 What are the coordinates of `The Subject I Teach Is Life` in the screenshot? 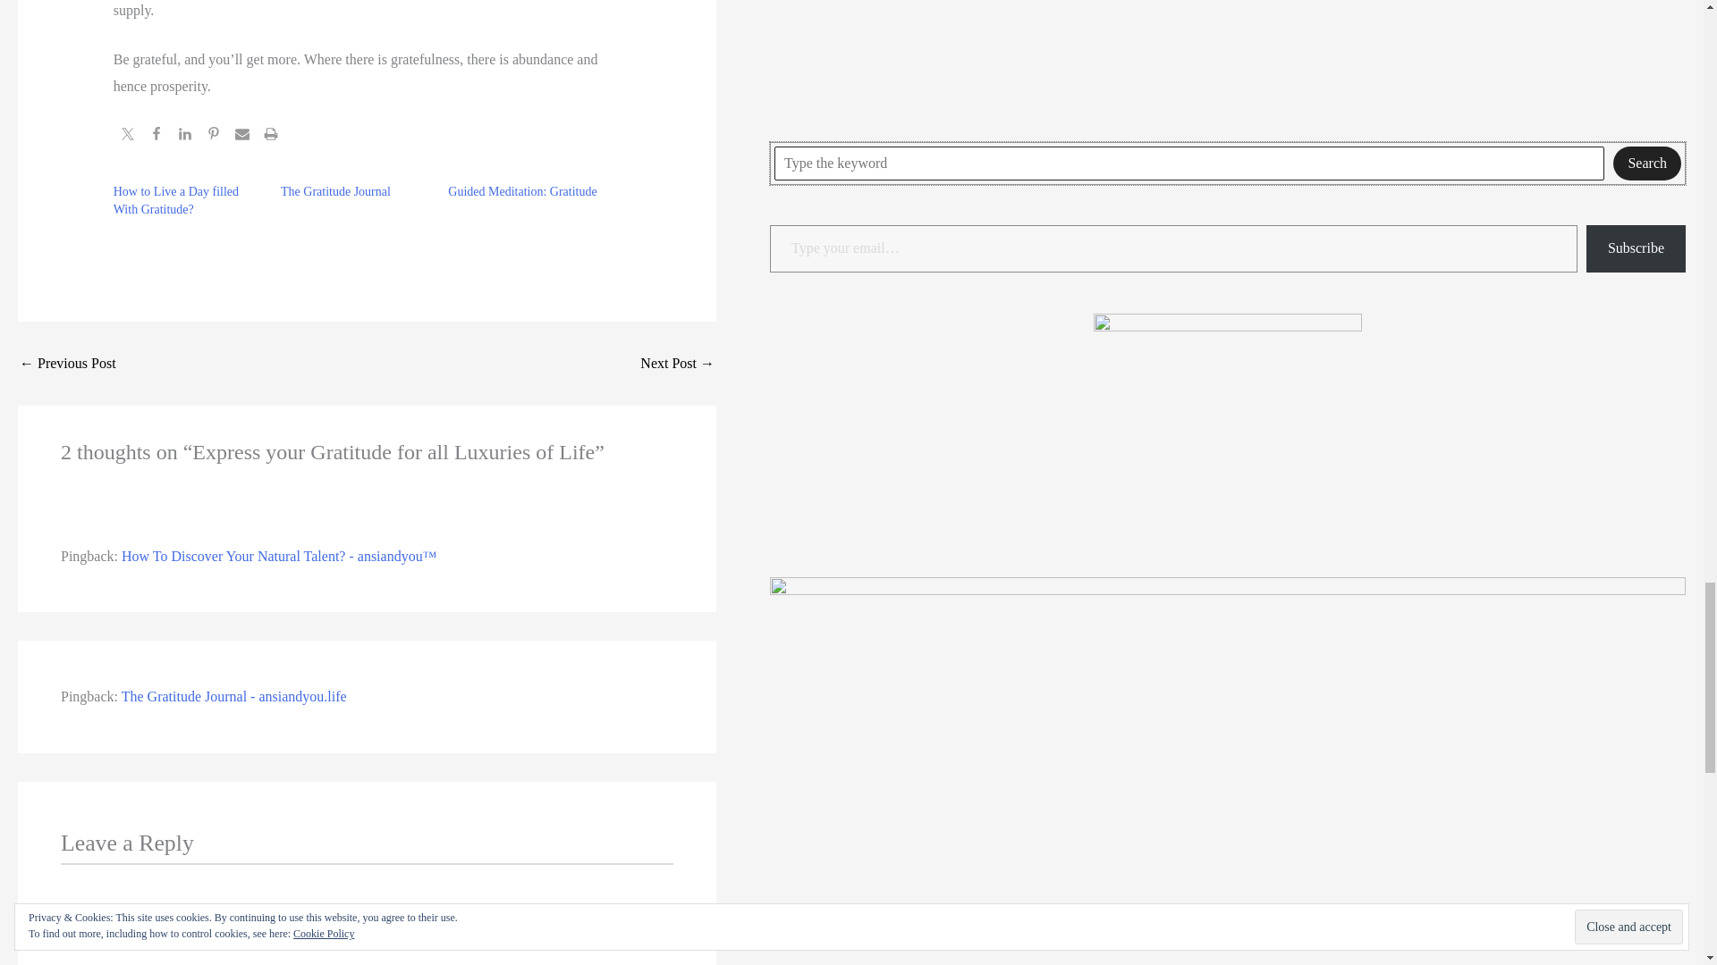 It's located at (68, 363).